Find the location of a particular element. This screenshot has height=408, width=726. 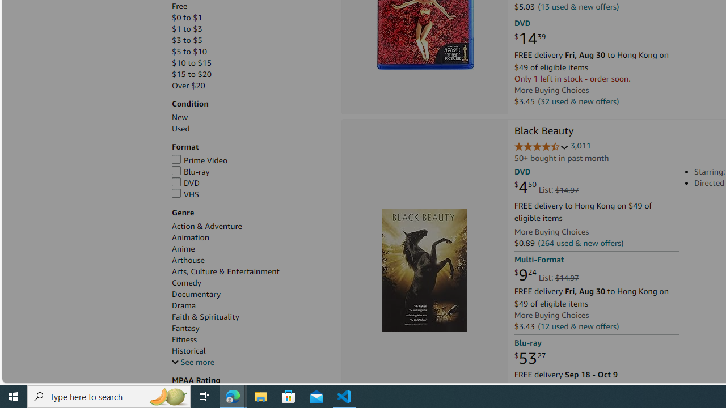

Over $20 is located at coordinates (251, 86).